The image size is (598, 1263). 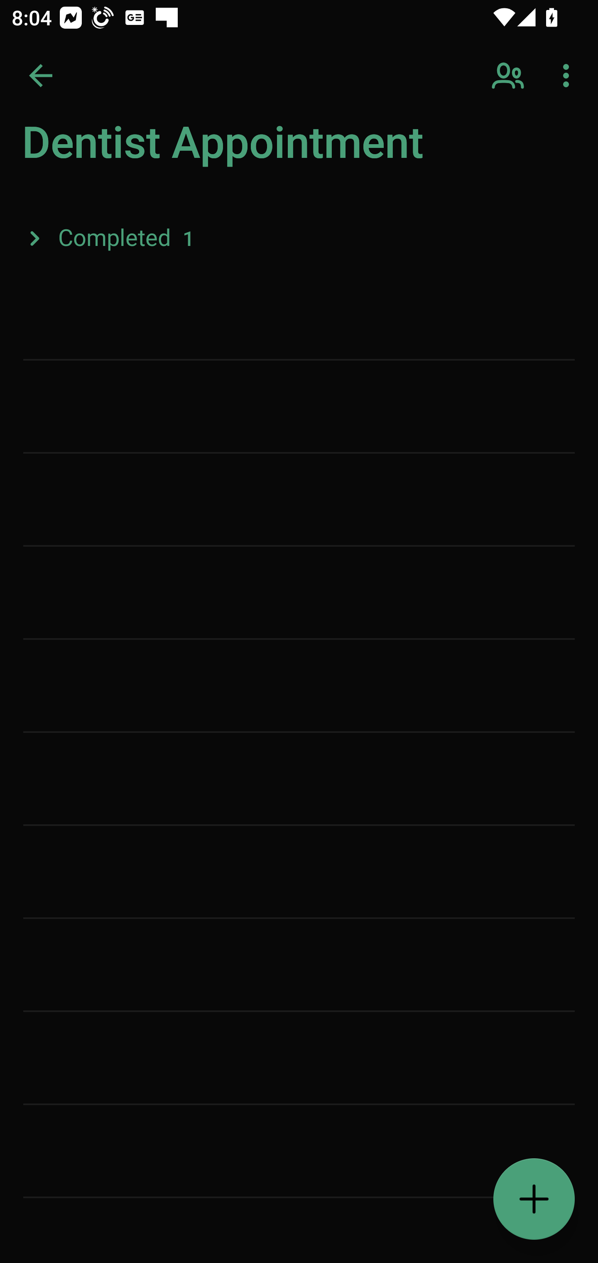 I want to click on Completed, 1 item, Collapsed Completed 1, so click(x=299, y=238).